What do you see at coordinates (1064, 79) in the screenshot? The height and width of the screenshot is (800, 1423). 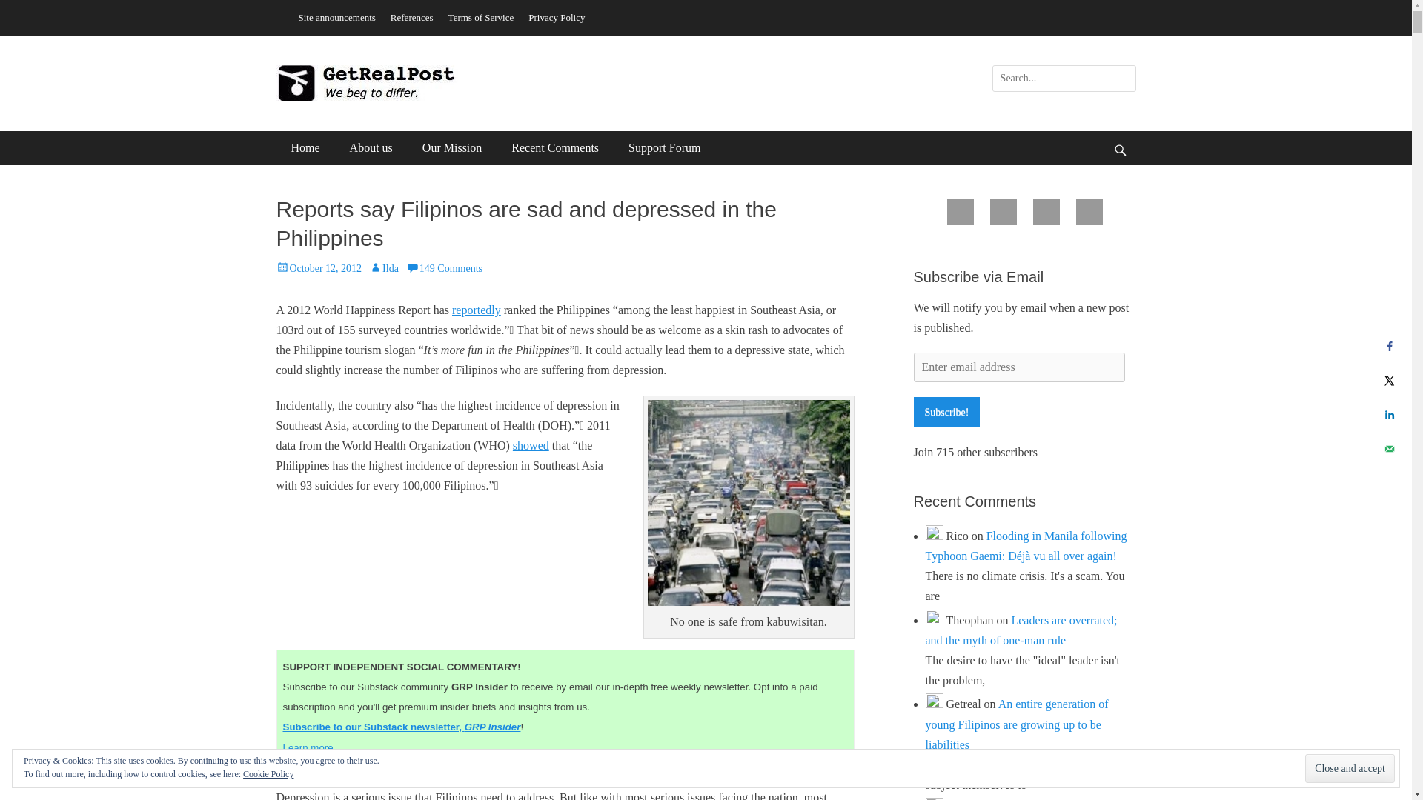 I see `Search for:` at bounding box center [1064, 79].